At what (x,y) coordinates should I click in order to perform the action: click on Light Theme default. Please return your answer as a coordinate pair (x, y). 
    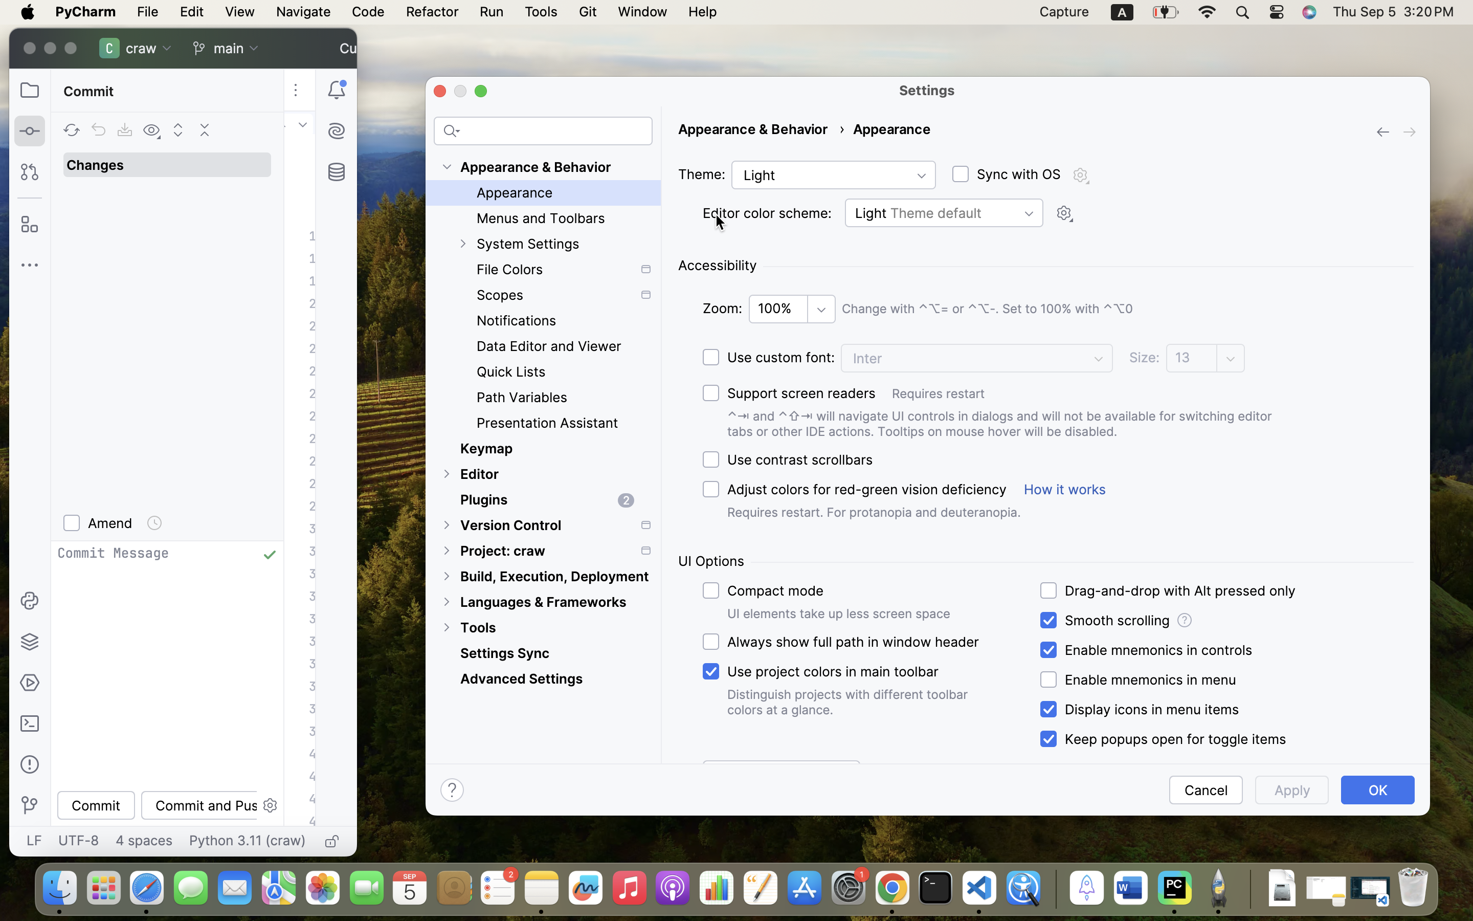
    Looking at the image, I should click on (944, 213).